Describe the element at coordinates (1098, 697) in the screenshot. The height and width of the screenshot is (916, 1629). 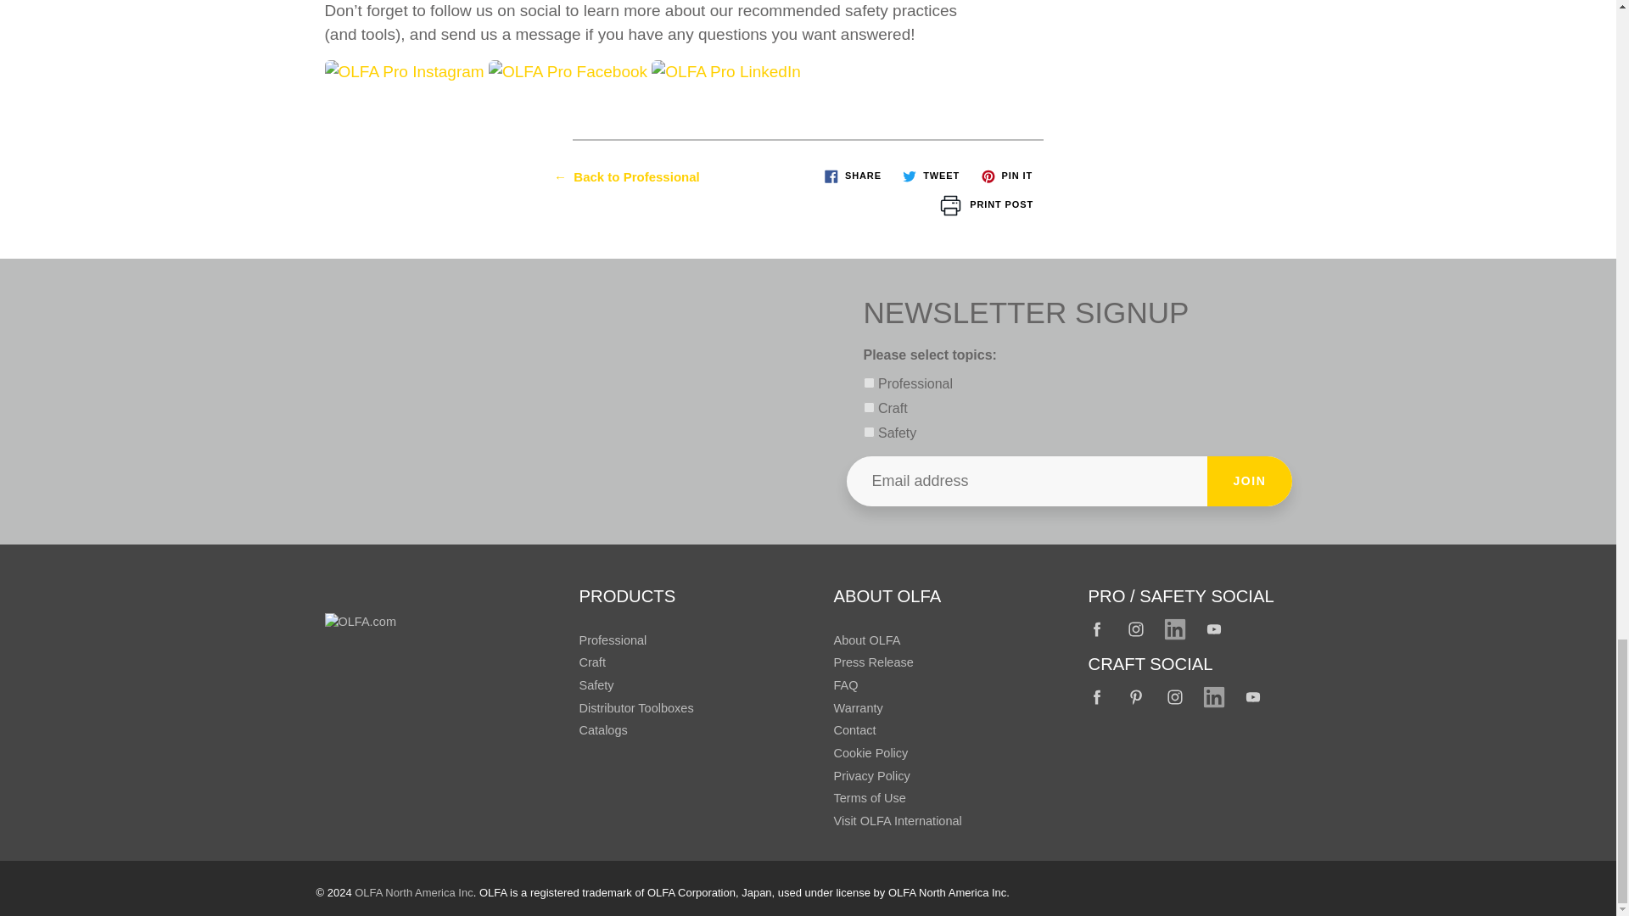
I see `Facebook` at that location.